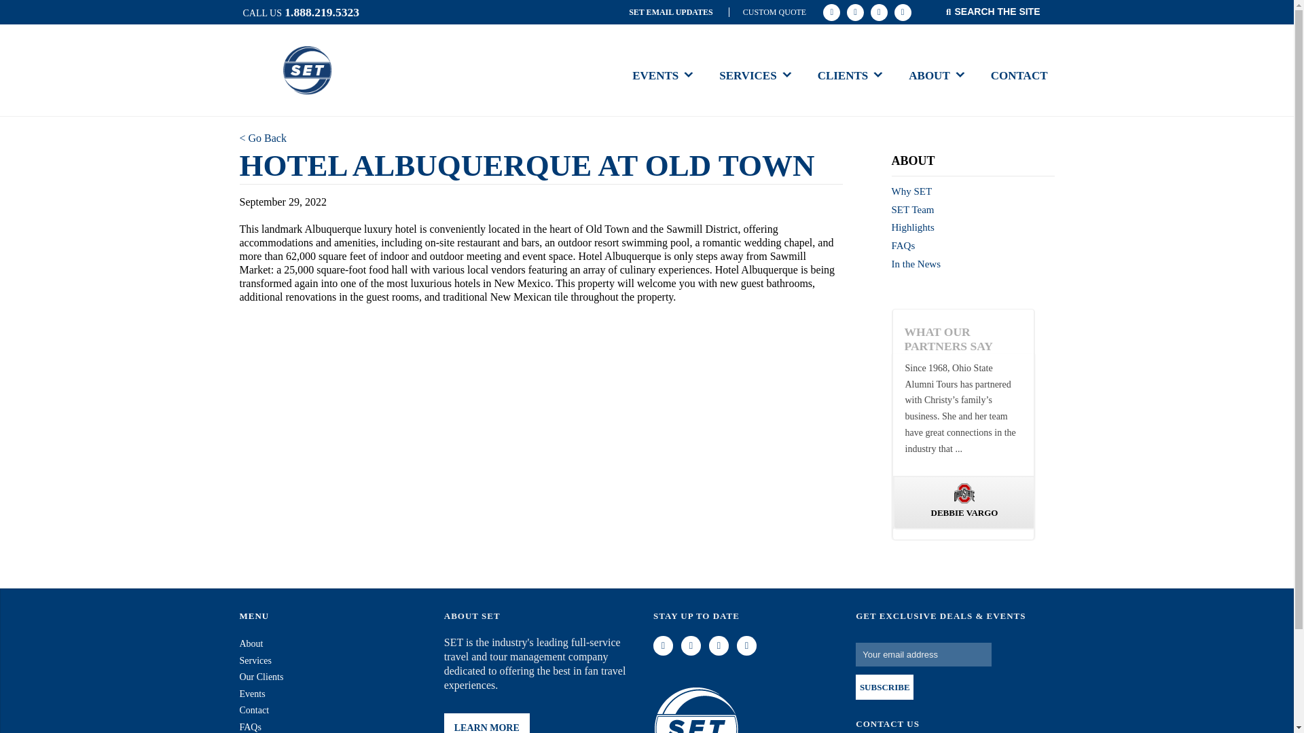 The width and height of the screenshot is (1304, 733). What do you see at coordinates (663, 75) in the screenshot?
I see `EVENTS` at bounding box center [663, 75].